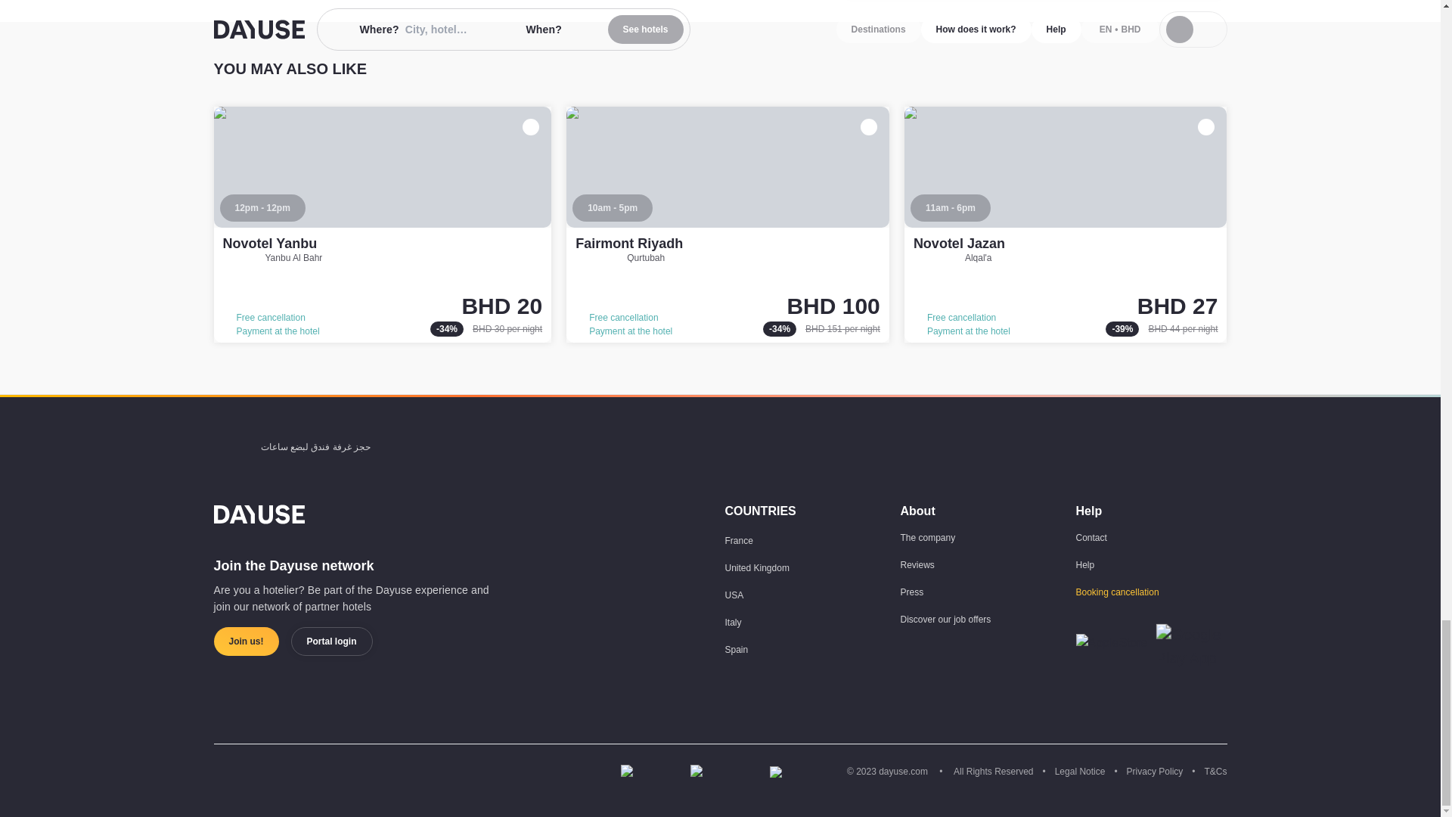  Describe the element at coordinates (728, 224) in the screenshot. I see `Fairmont Riyadh` at that location.